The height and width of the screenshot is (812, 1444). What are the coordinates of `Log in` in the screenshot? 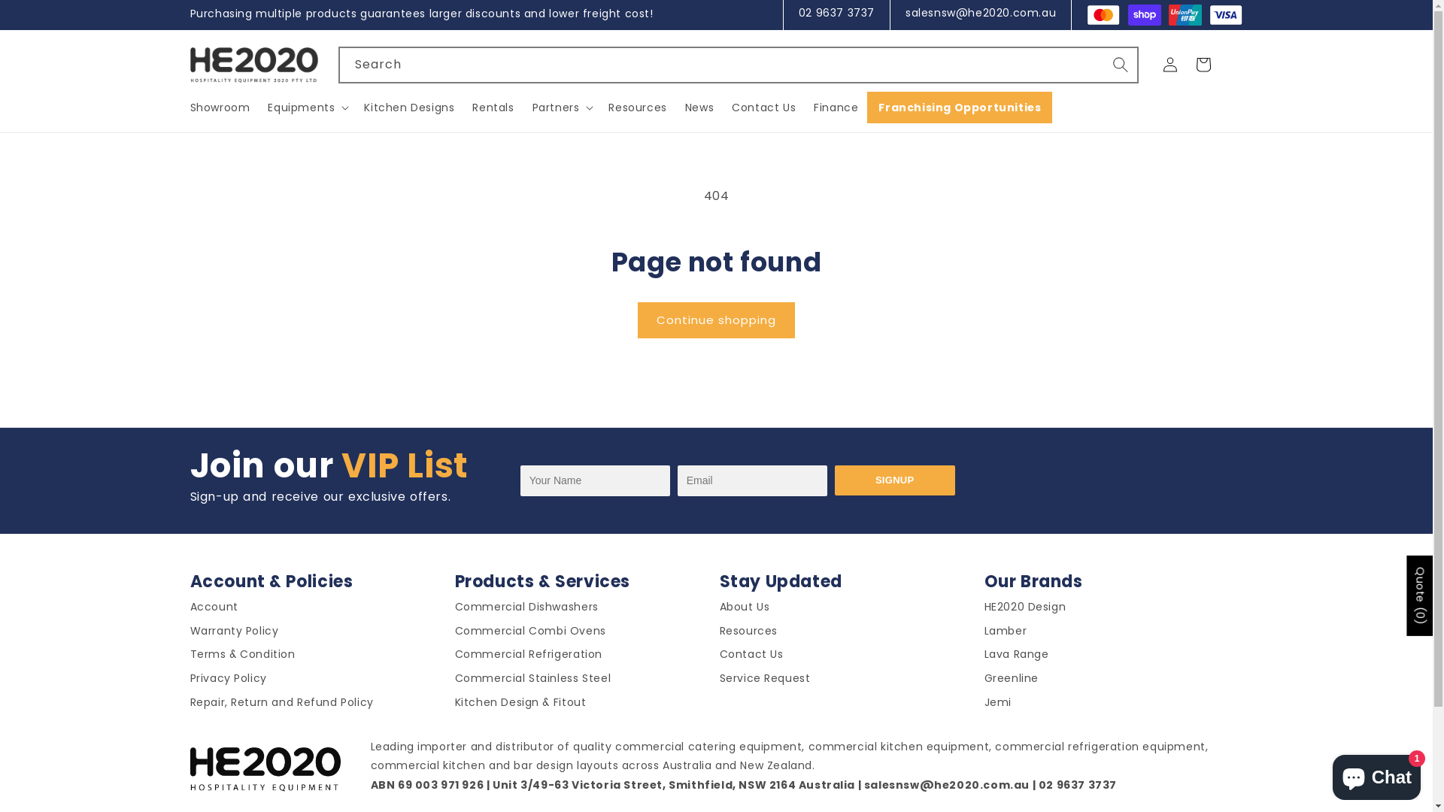 It's located at (1170, 65).